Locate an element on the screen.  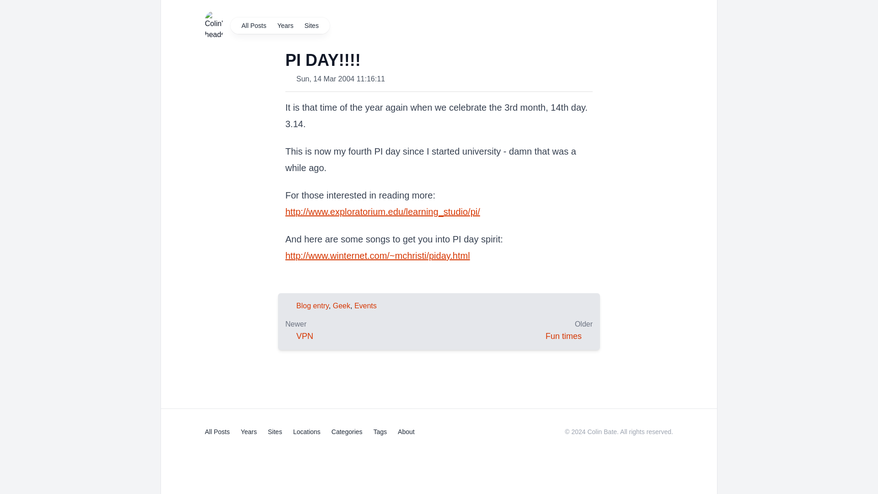
Categories is located at coordinates (347, 432).